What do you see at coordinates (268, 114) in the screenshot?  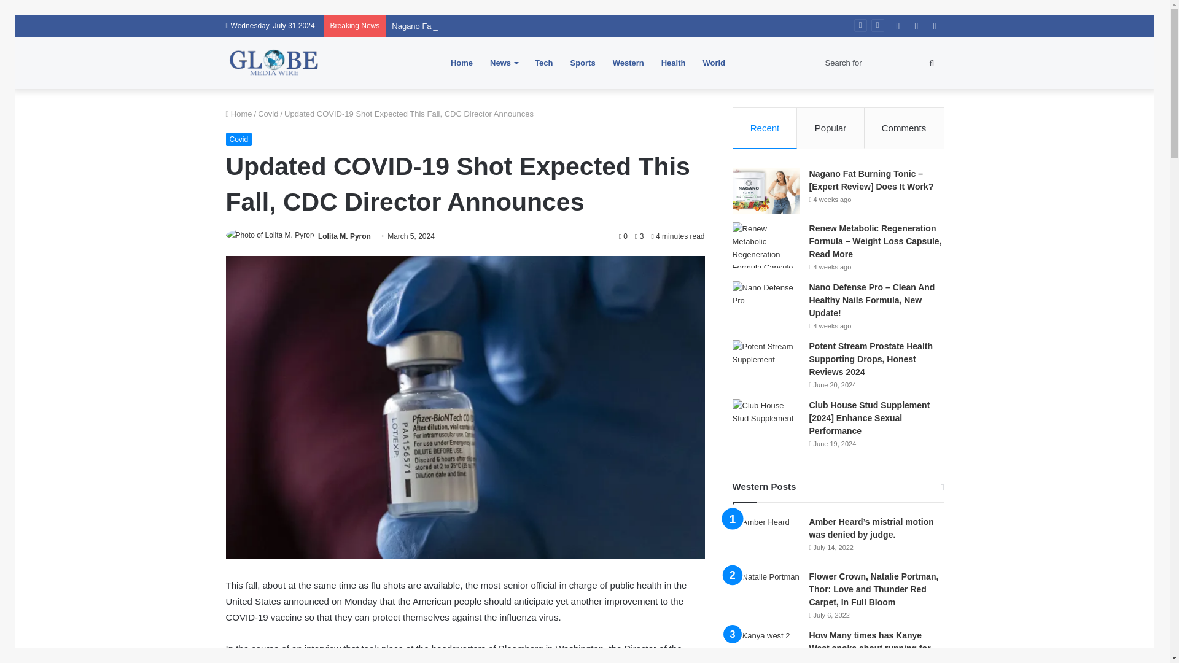 I see `Covid` at bounding box center [268, 114].